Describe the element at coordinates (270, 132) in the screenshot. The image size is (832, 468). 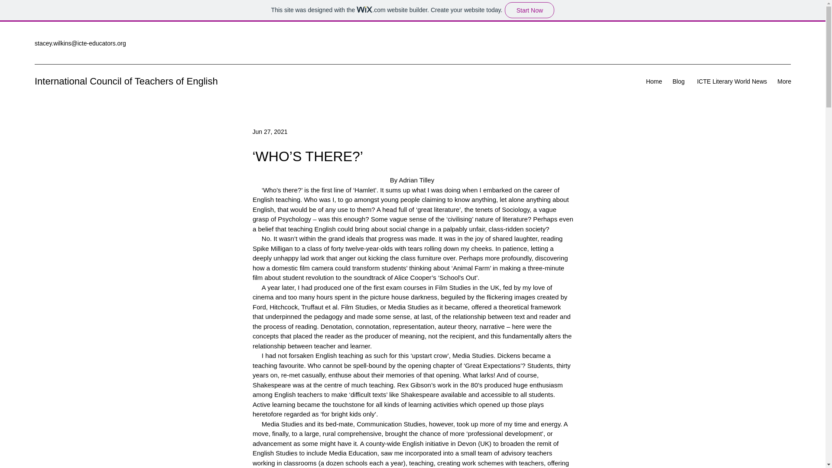
I see `Jun 27, 2021` at that location.